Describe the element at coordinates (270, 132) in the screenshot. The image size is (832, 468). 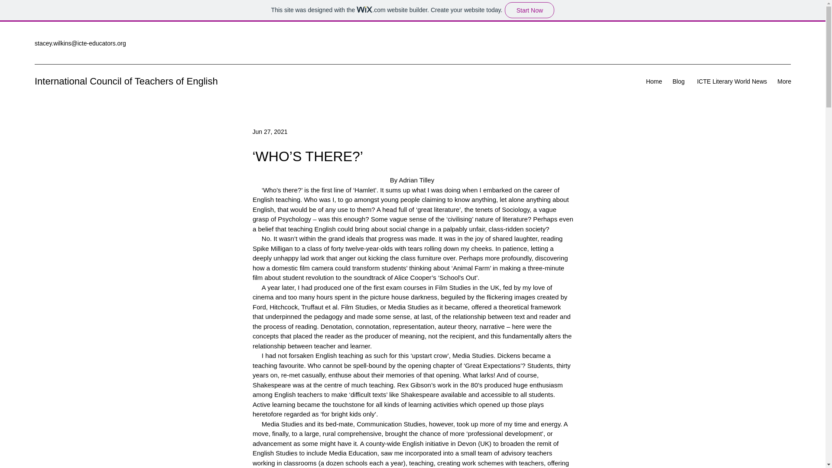
I see `Jun 27, 2021` at that location.